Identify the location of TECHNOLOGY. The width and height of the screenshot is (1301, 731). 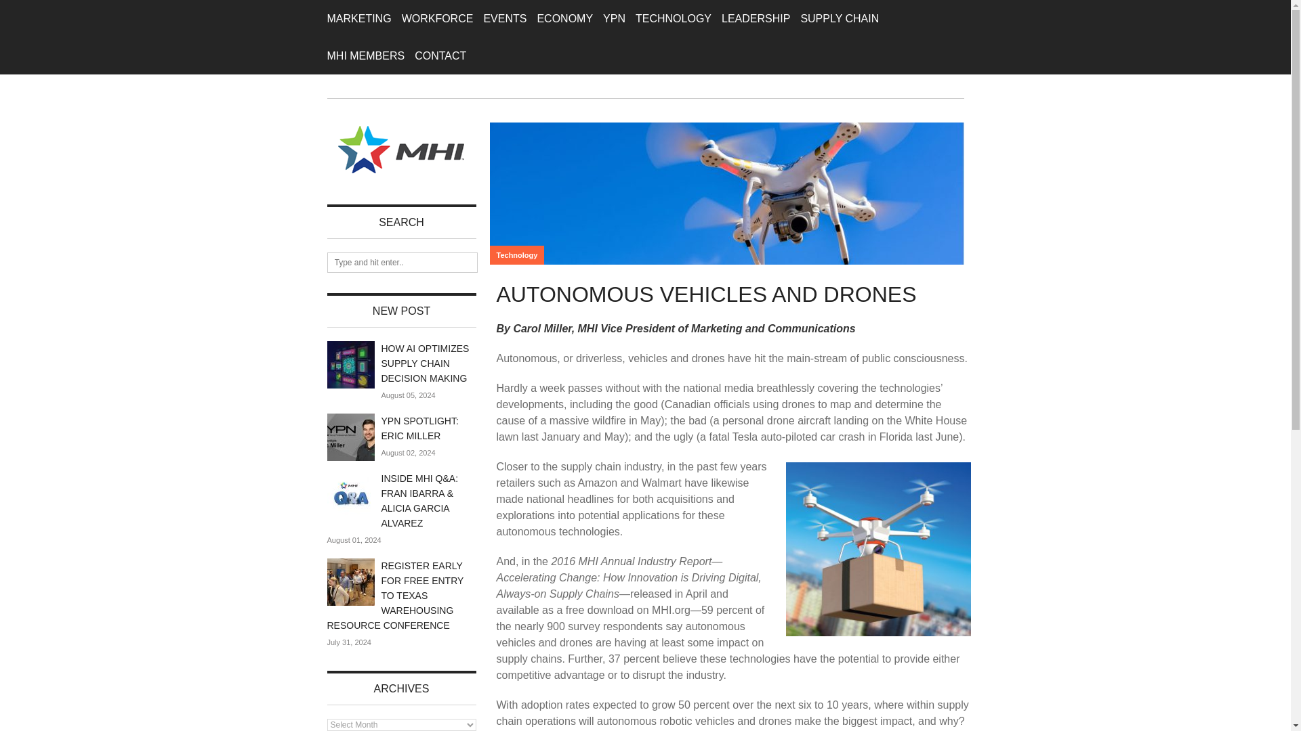
(674, 19).